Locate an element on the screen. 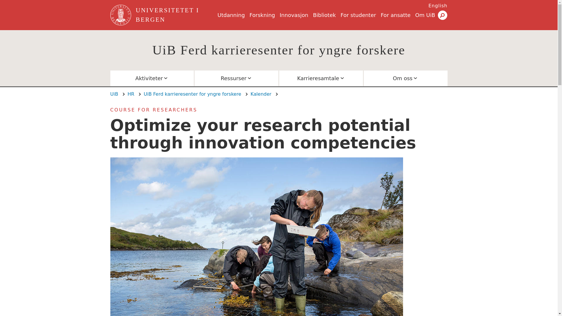  Utdanning is located at coordinates (231, 15).